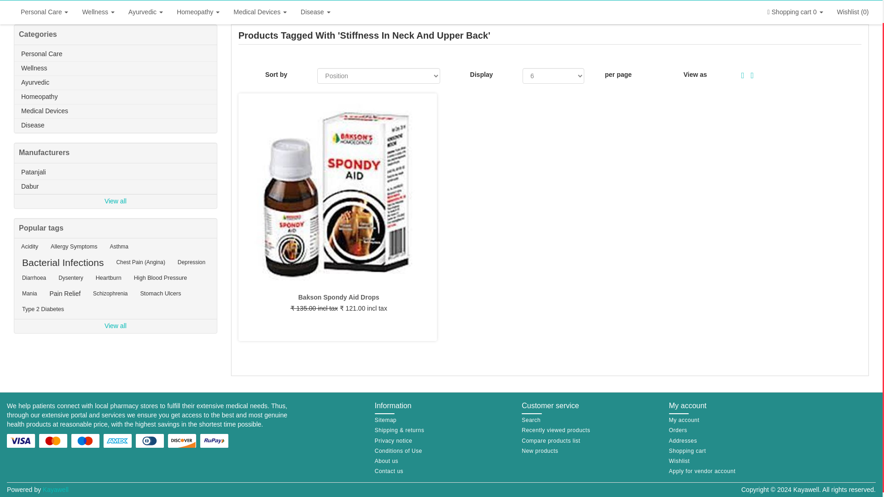 The image size is (884, 497). I want to click on Show details for Bakson Spondy Aid Drops, so click(337, 192).